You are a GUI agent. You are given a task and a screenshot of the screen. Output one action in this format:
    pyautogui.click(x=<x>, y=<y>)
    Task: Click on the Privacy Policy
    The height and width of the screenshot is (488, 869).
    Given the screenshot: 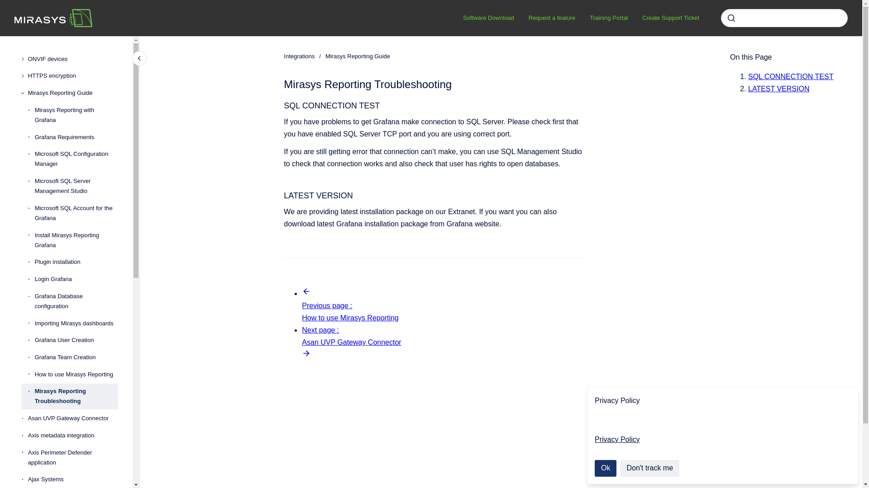 What is the action you would take?
    pyautogui.click(x=617, y=439)
    